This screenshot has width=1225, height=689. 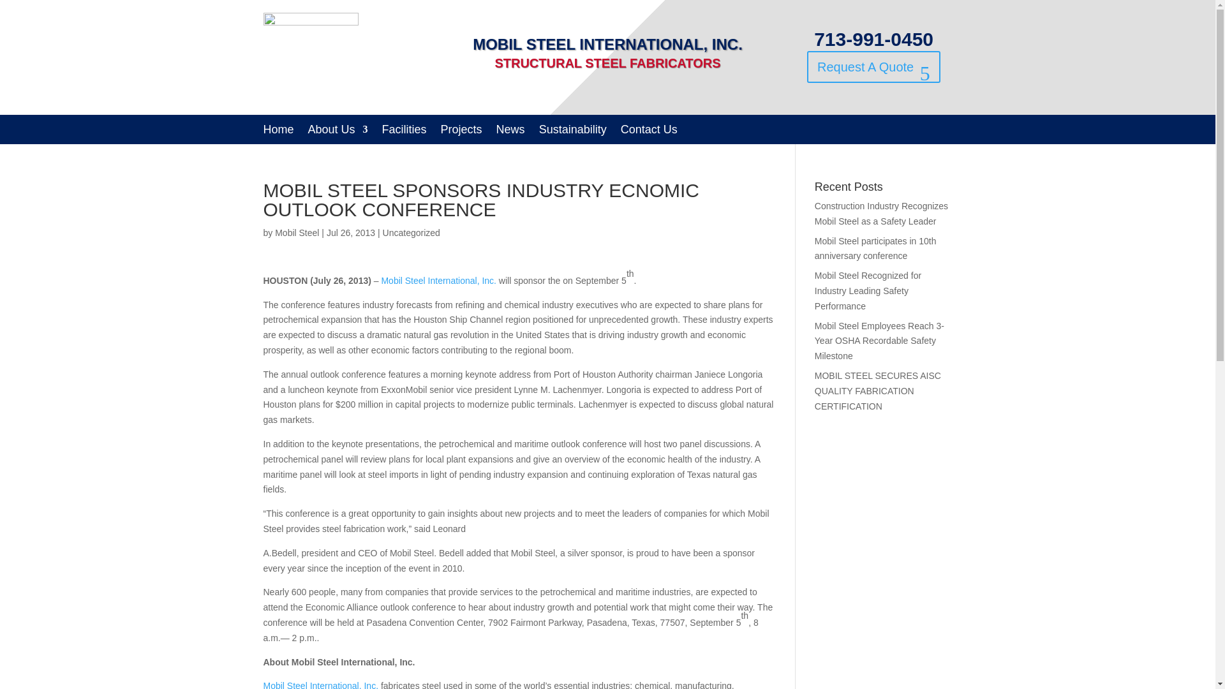 I want to click on Mobil Steel International, Inc., so click(x=322, y=685).